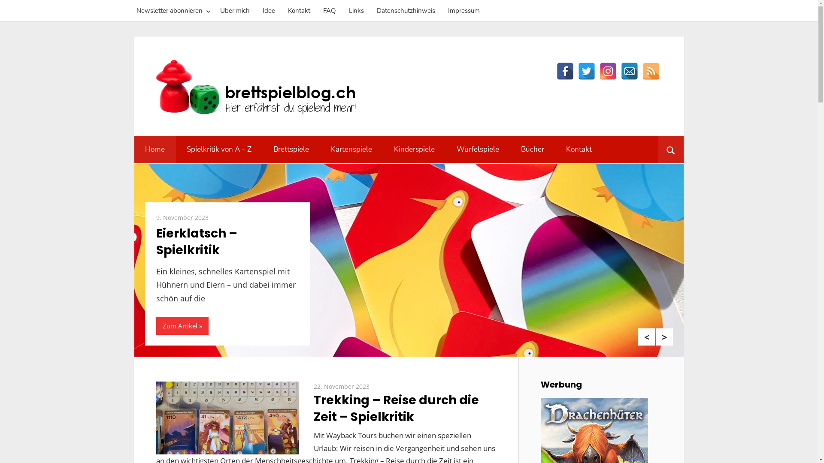 This screenshot has width=824, height=463. I want to click on 22. November 2023, so click(342, 387).